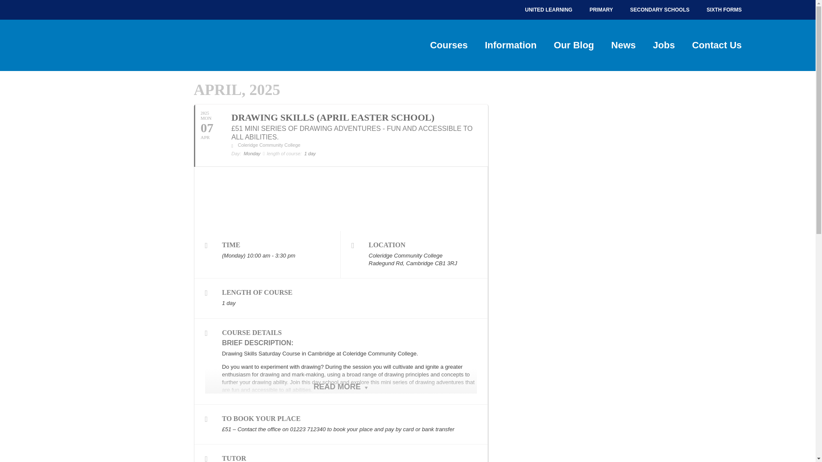  I want to click on Jobs, so click(664, 45).